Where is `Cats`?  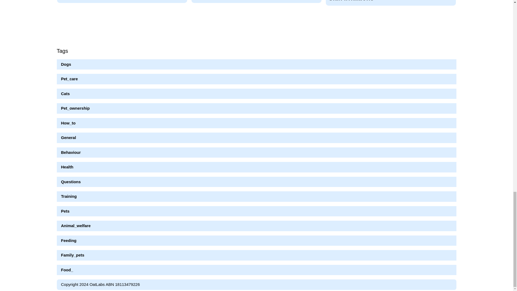 Cats is located at coordinates (65, 94).